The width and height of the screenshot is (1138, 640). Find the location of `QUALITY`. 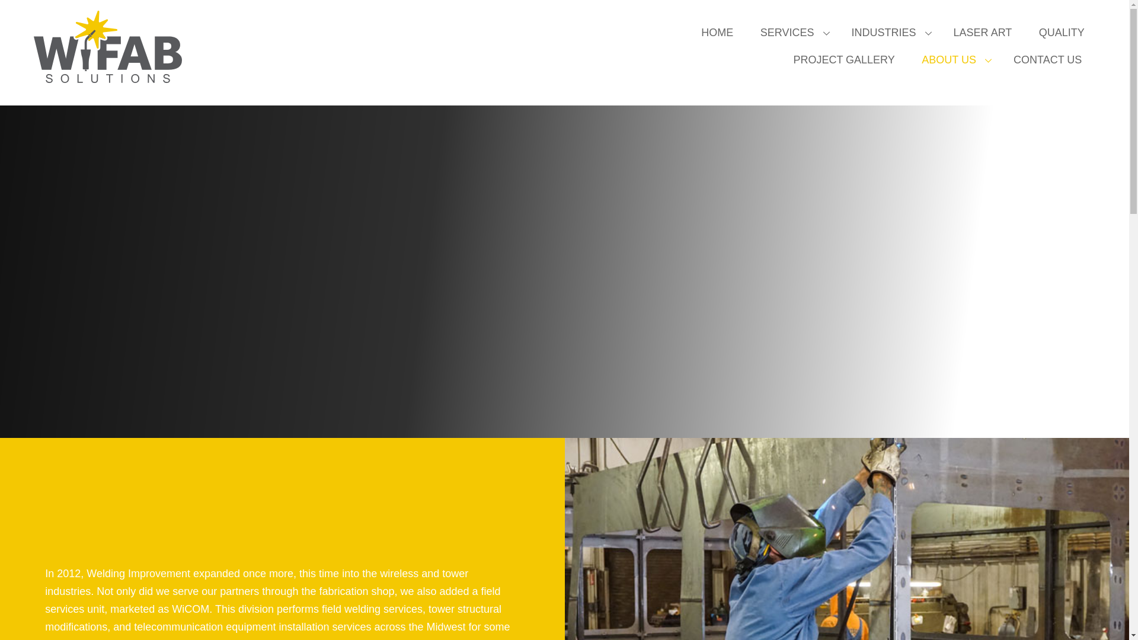

QUALITY is located at coordinates (1061, 33).